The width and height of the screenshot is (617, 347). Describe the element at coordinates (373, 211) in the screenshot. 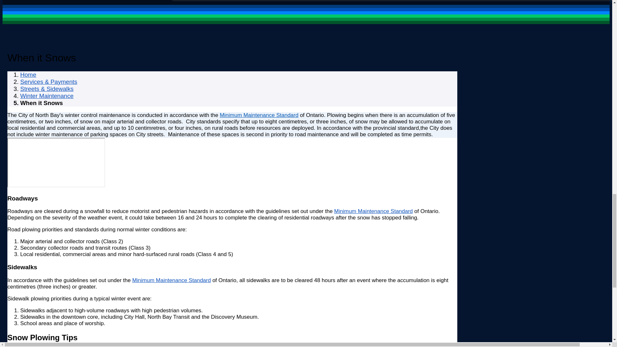

I see `MMS` at that location.